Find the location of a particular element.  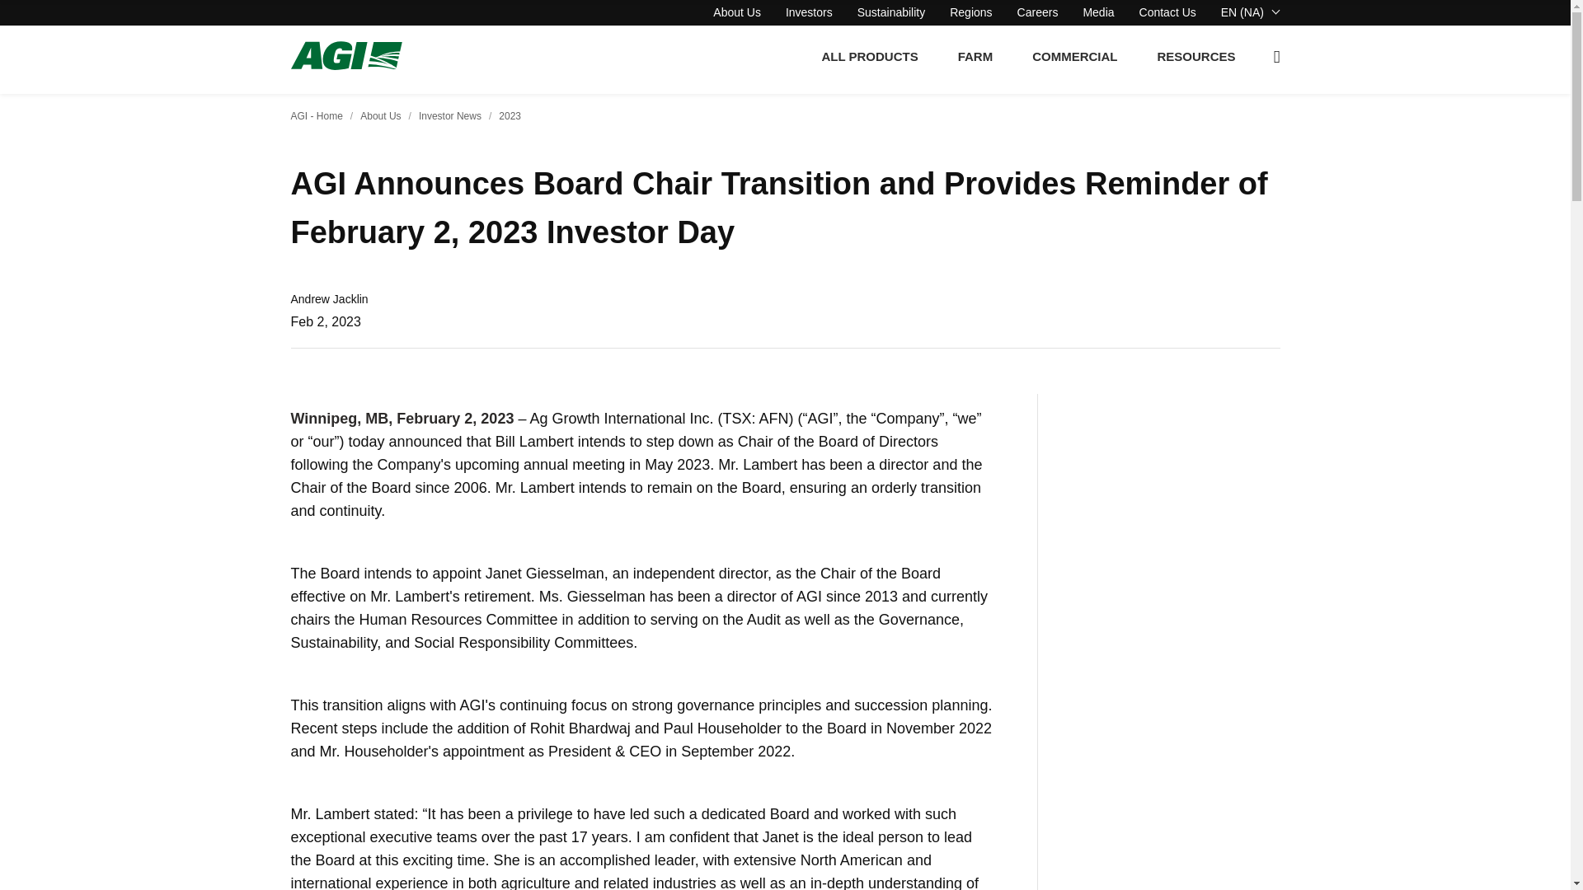

Investors is located at coordinates (808, 12).